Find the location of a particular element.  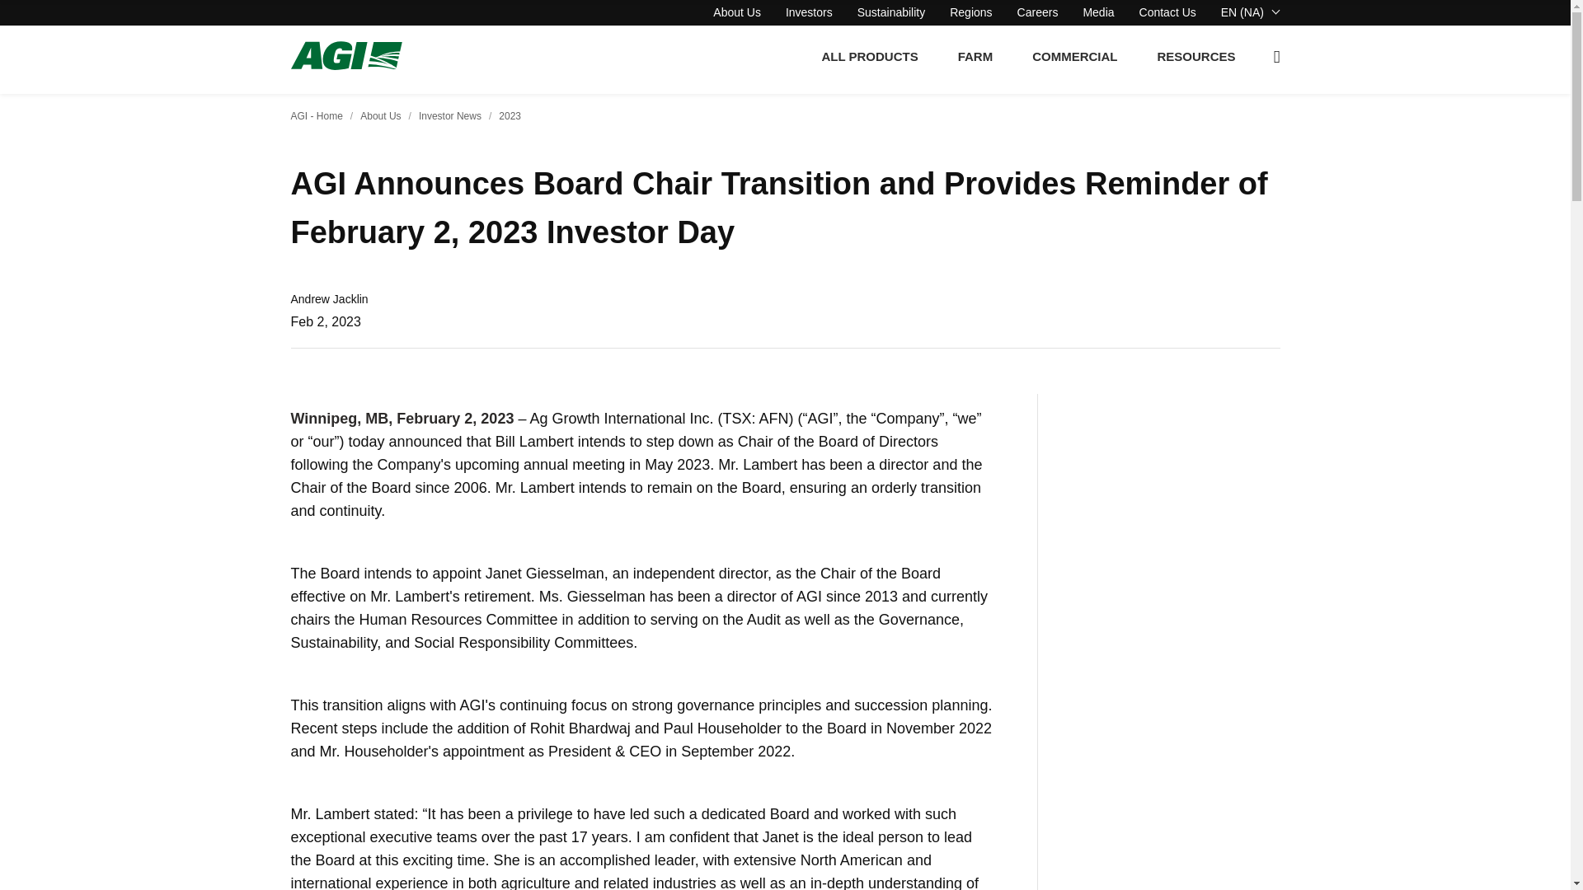

Investors is located at coordinates (808, 12).